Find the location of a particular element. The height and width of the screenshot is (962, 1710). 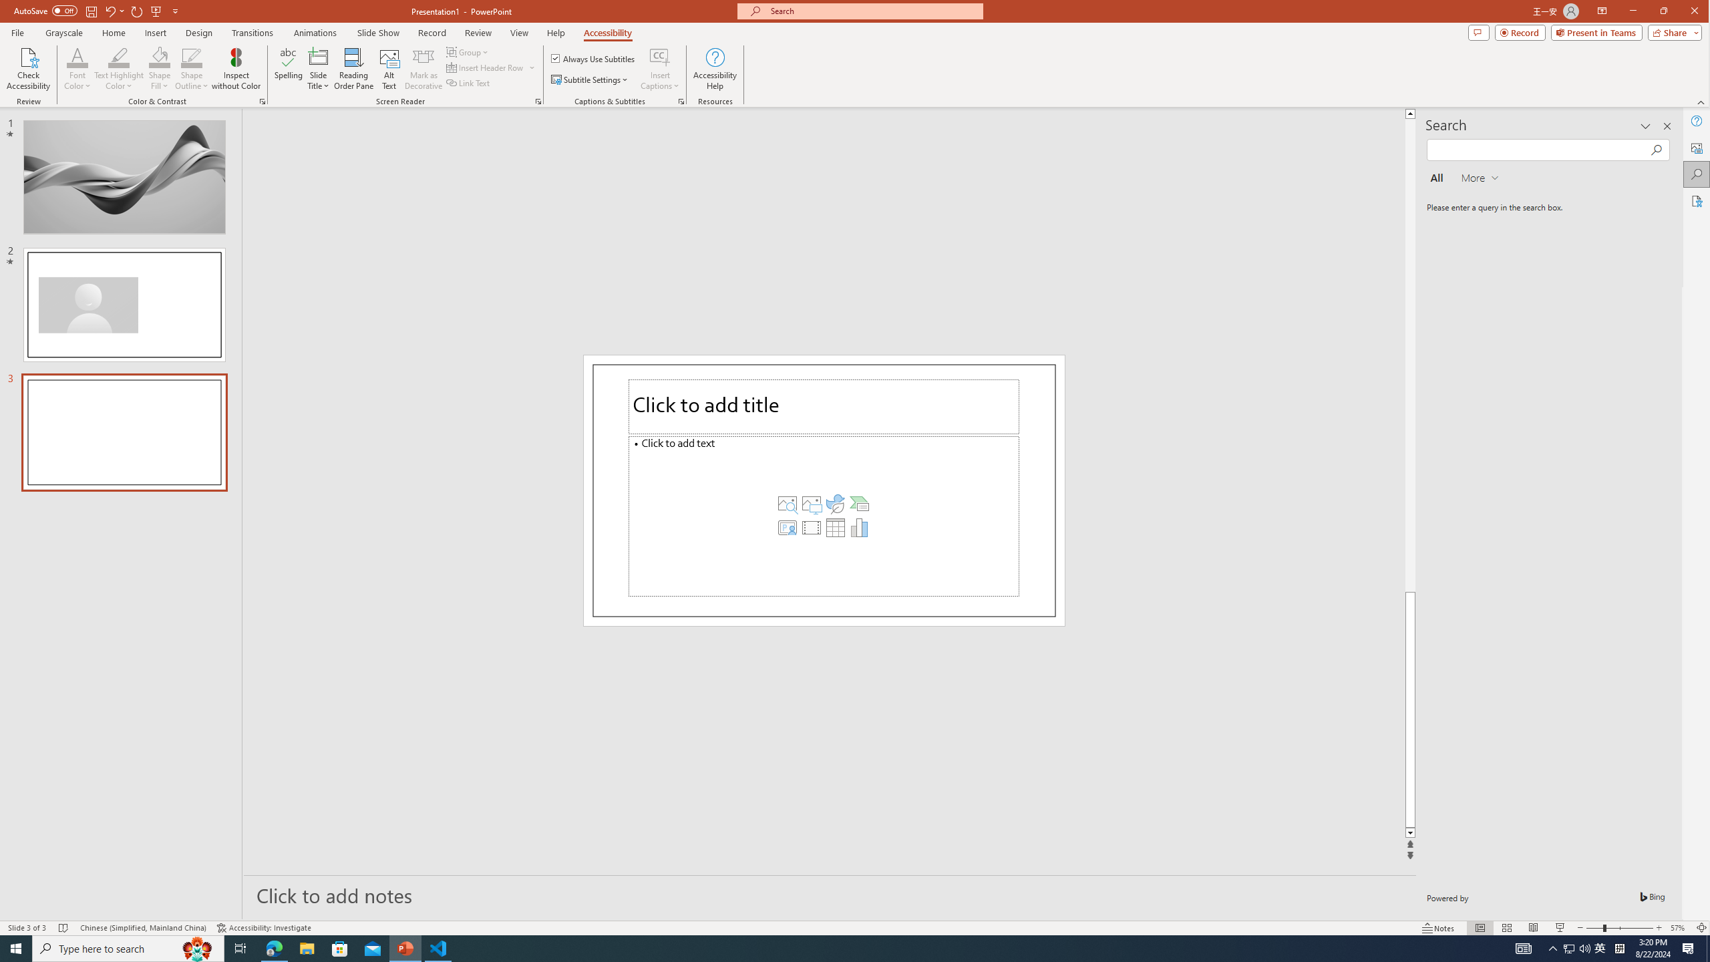

Screen Reader is located at coordinates (538, 102).